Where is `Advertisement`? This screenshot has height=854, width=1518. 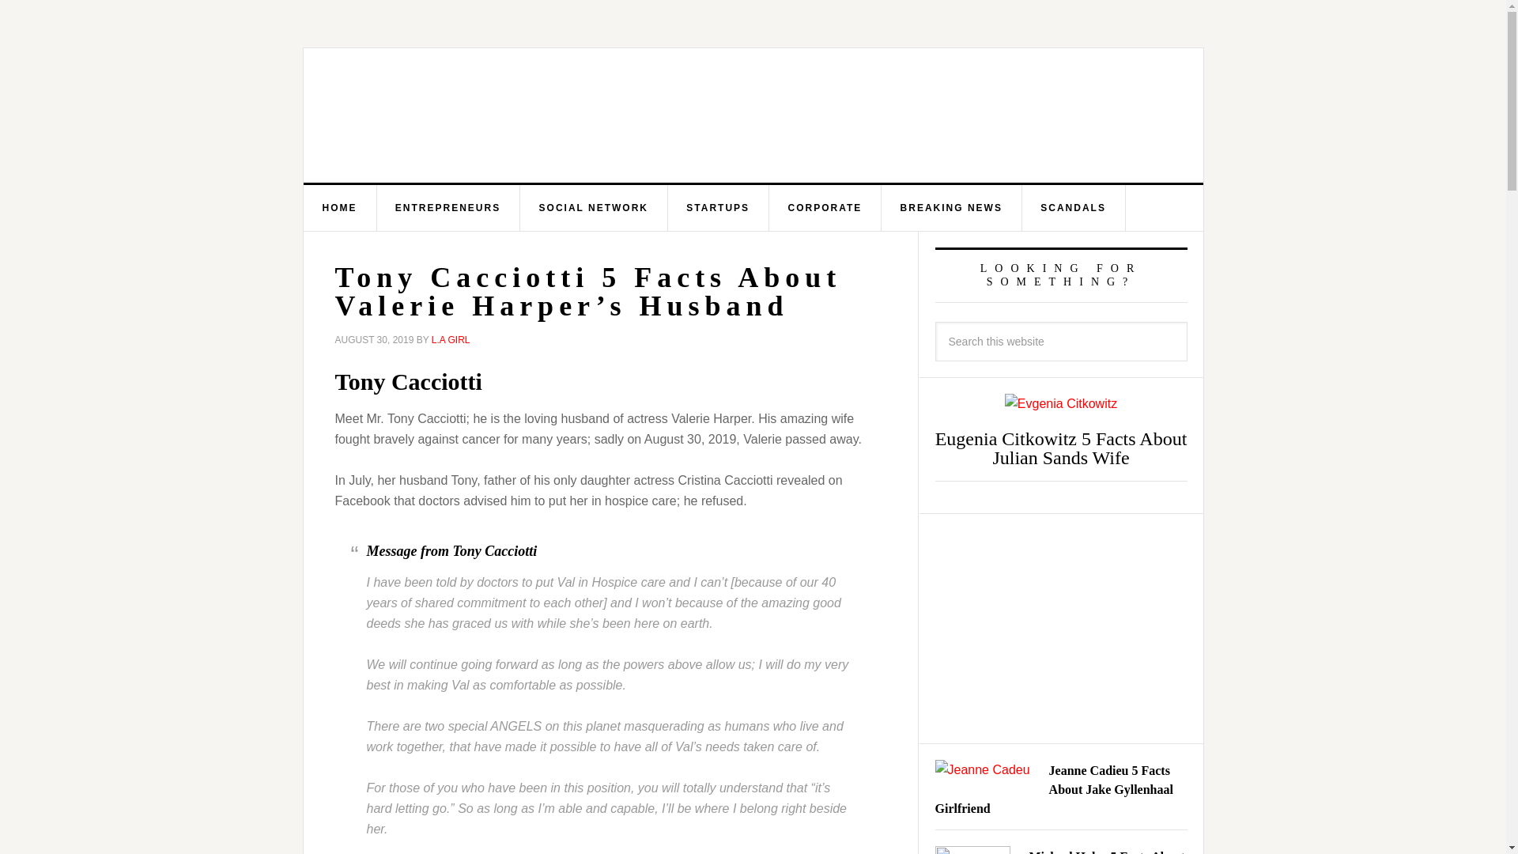
Advertisement is located at coordinates (1061, 628).